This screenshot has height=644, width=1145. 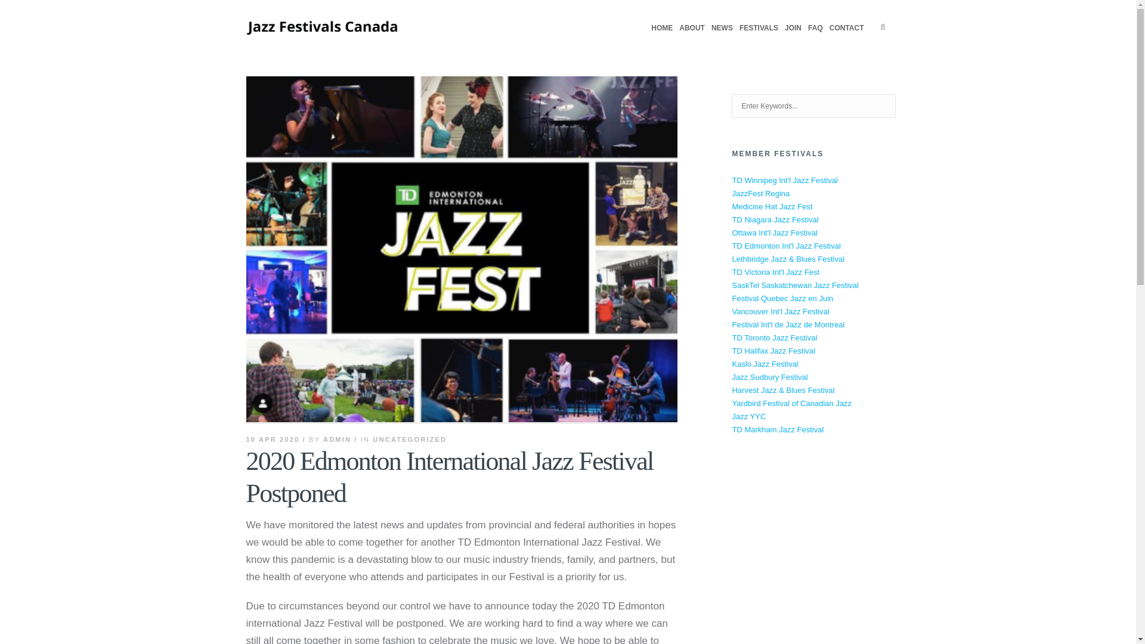 What do you see at coordinates (748, 416) in the screenshot?
I see `Jazz YYC` at bounding box center [748, 416].